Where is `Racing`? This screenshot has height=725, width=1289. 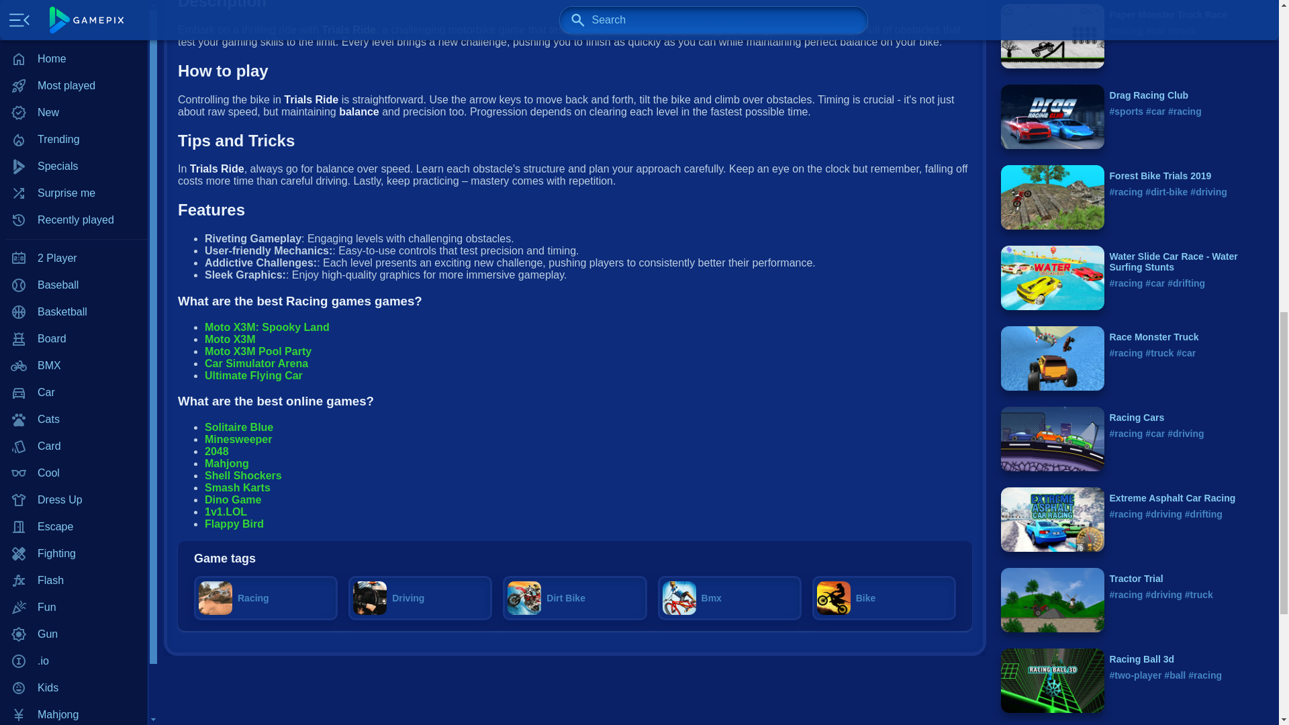 Racing is located at coordinates (74, 124).